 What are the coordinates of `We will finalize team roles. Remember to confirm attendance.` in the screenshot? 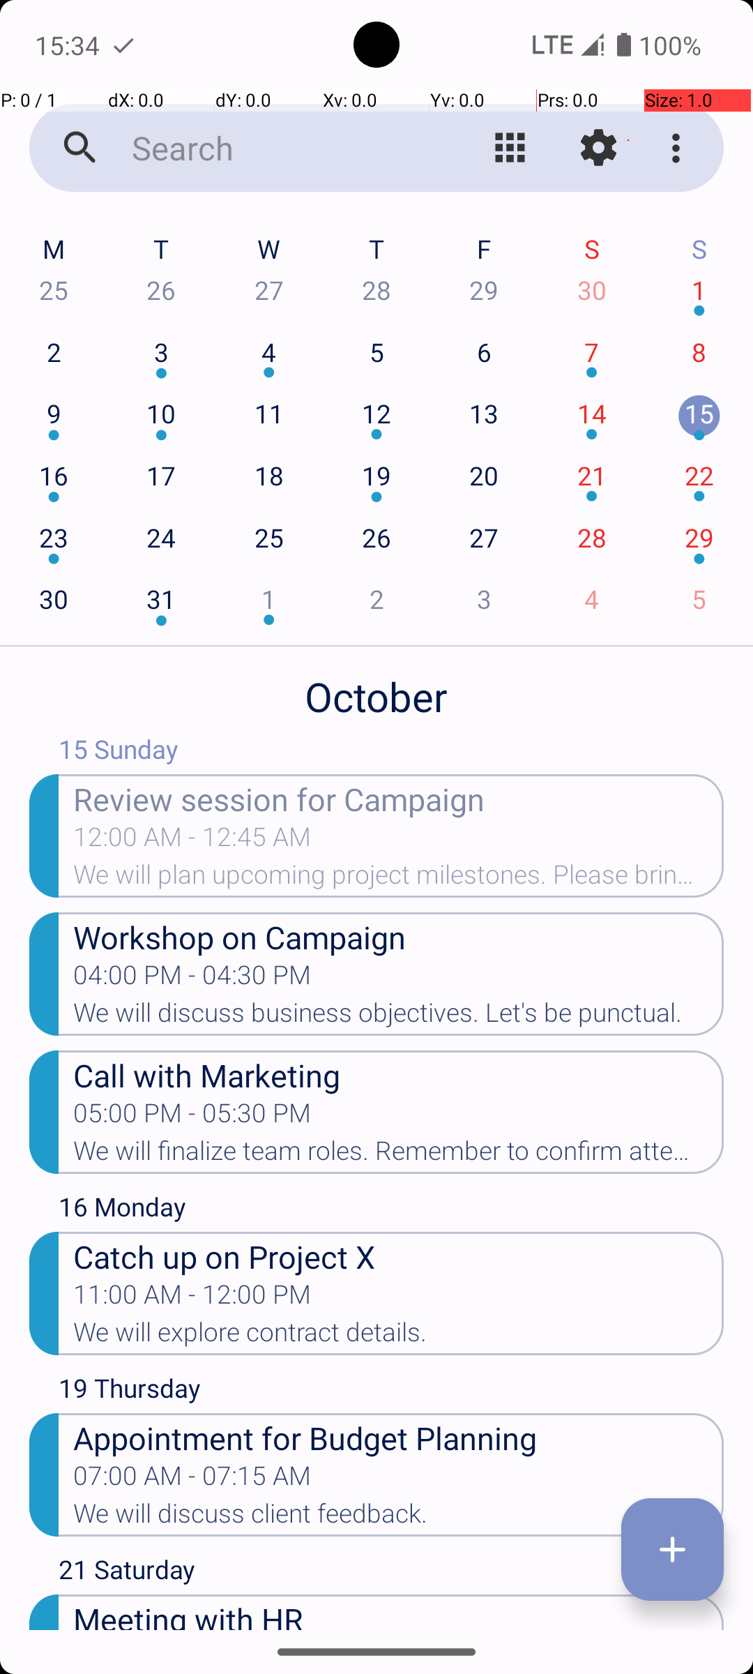 It's located at (399, 1155).